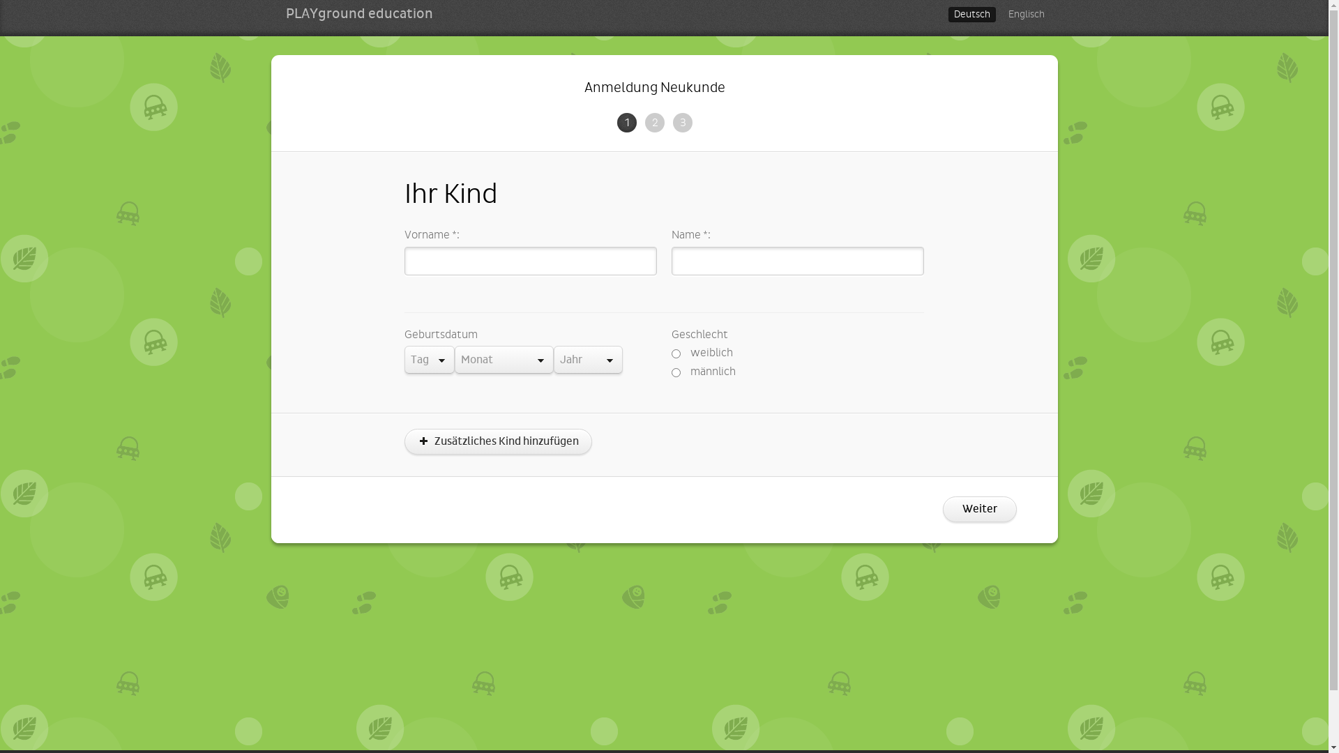 The height and width of the screenshot is (753, 1339). Describe the element at coordinates (504, 360) in the screenshot. I see `Monat` at that location.